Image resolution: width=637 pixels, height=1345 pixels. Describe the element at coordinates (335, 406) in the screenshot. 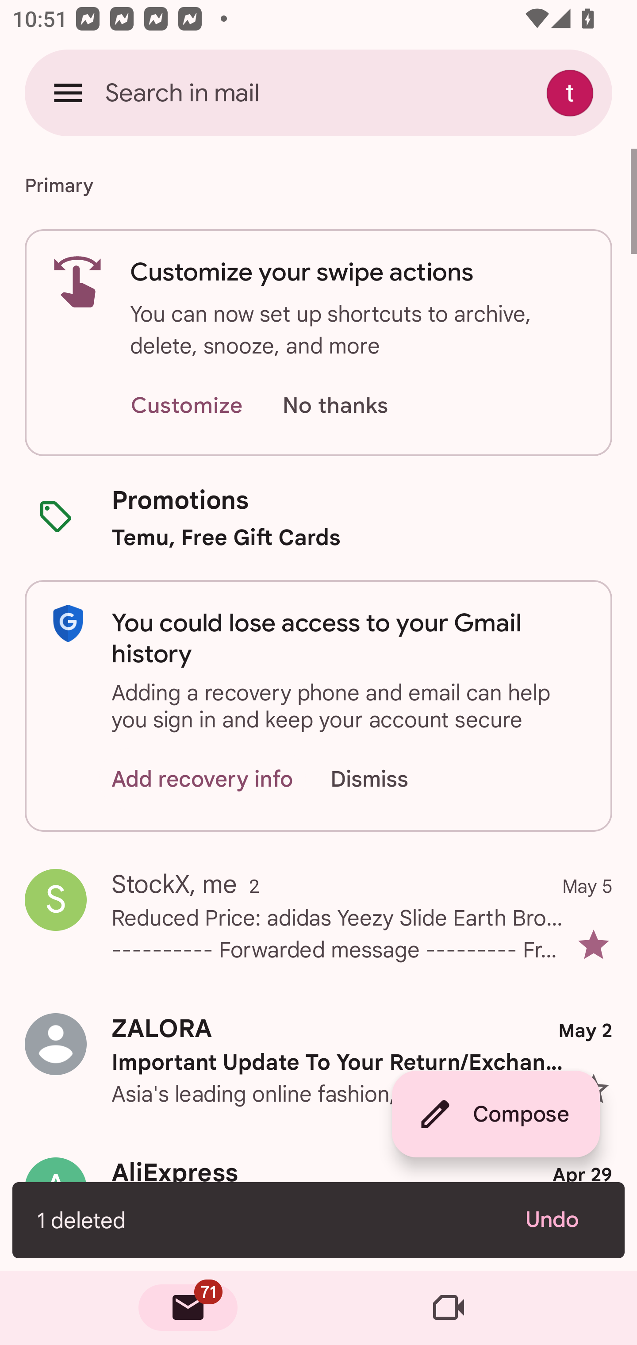

I see `No thanks` at that location.